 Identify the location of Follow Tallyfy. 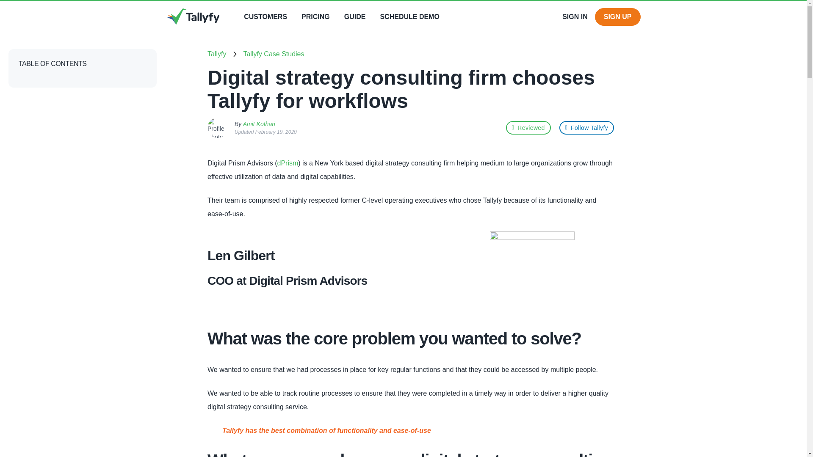
(586, 128).